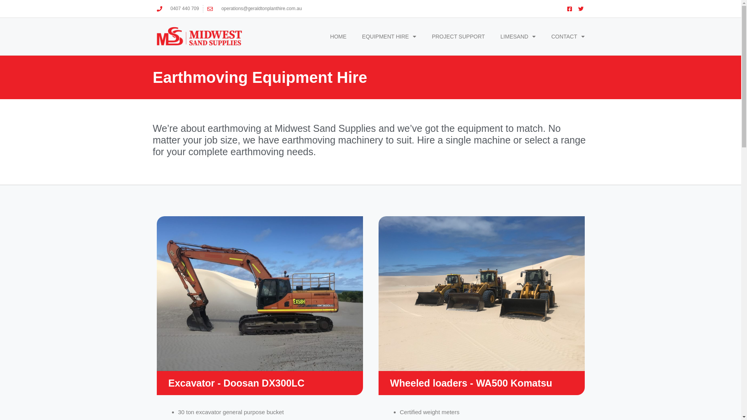  Describe the element at coordinates (458, 37) in the screenshot. I see `PROJECT SUPPORT` at that location.